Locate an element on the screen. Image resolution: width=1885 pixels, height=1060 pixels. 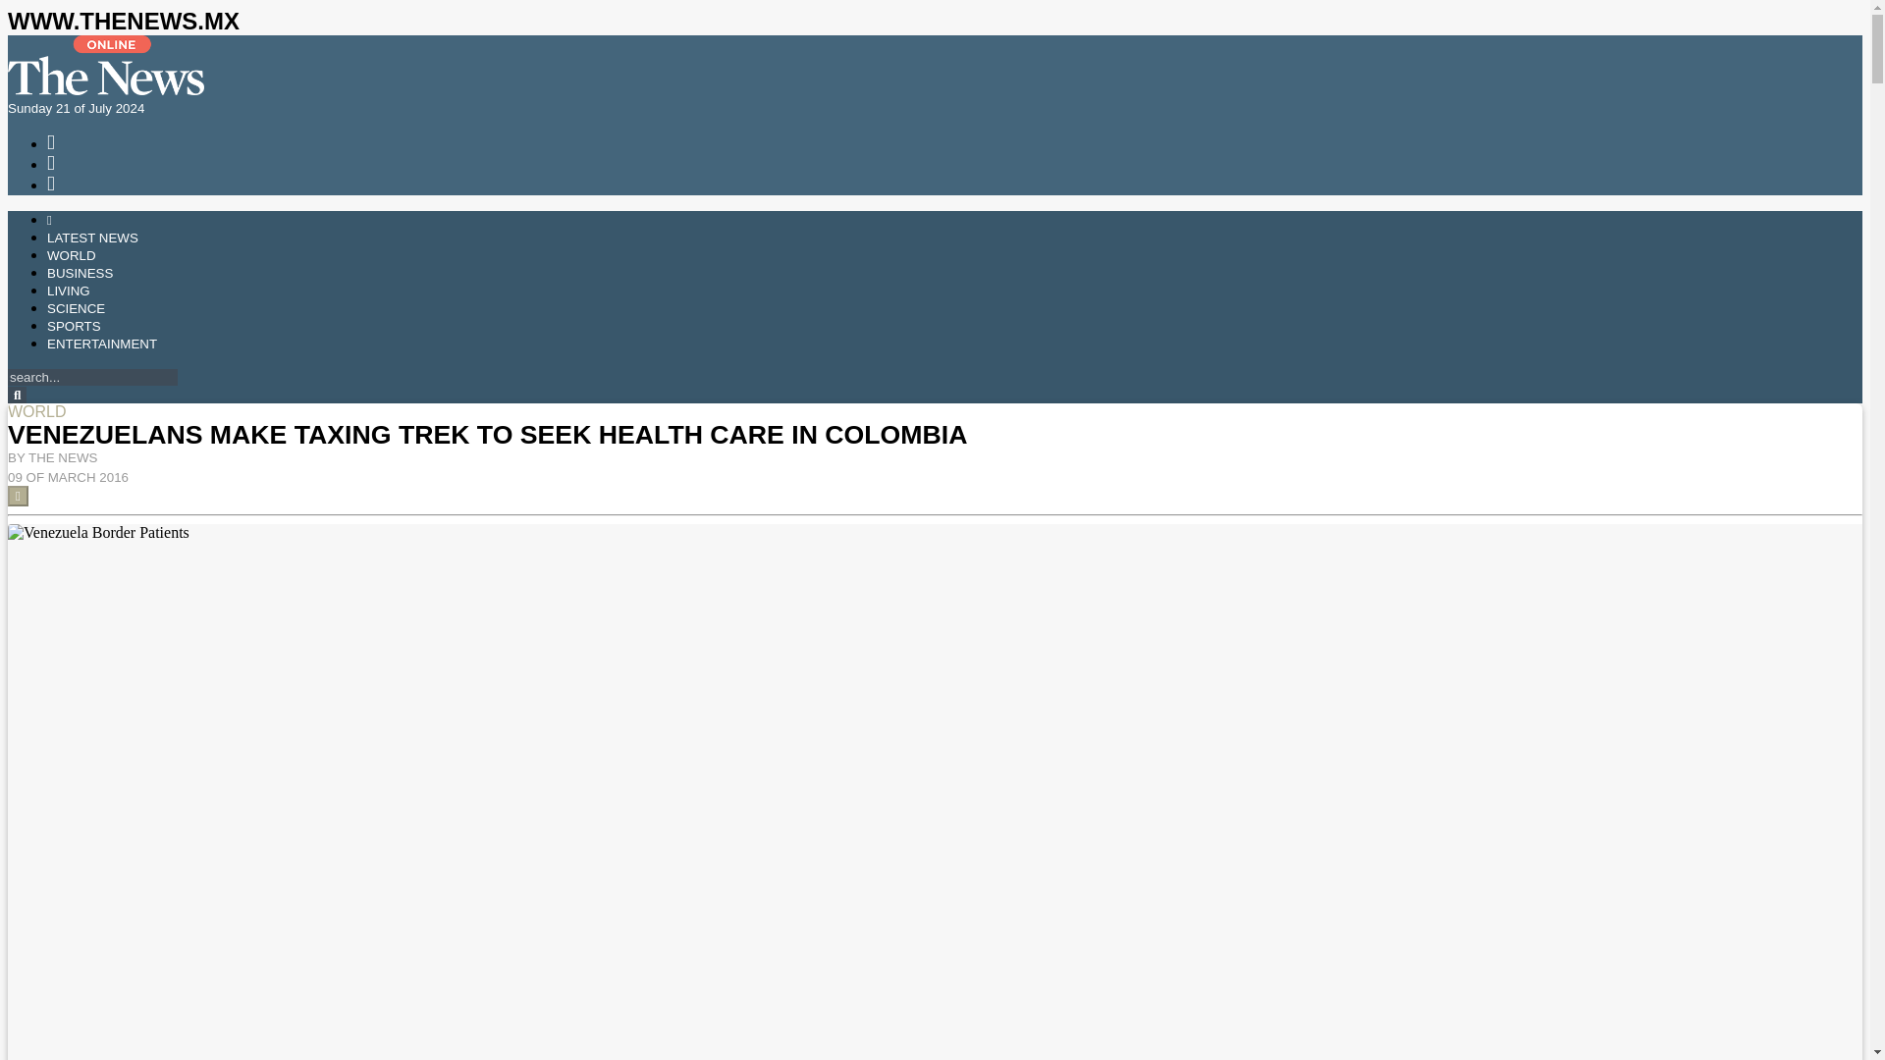
Entertainment is located at coordinates (102, 344).